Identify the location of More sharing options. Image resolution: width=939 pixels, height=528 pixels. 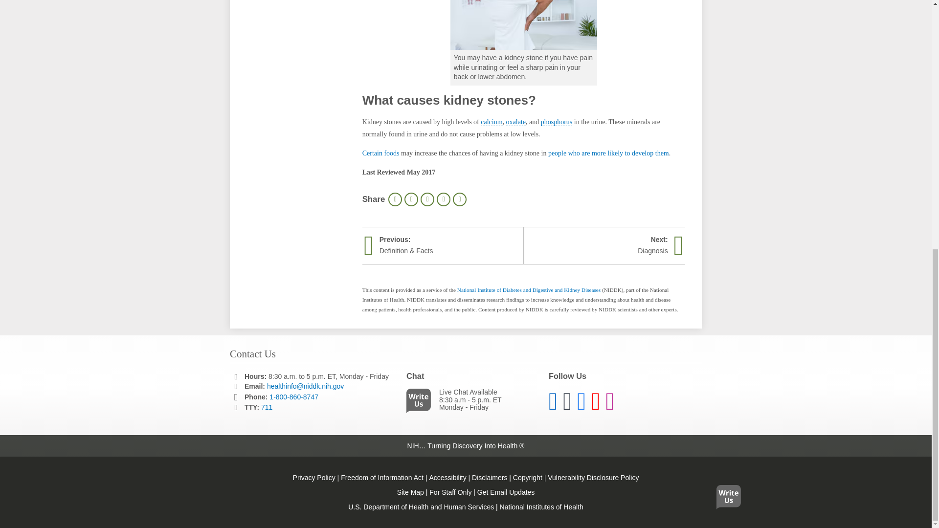
(460, 199).